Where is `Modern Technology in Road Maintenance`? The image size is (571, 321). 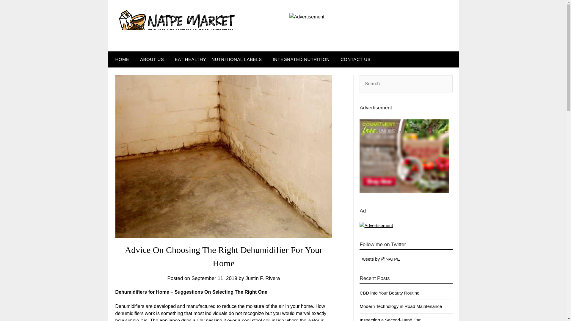 Modern Technology in Road Maintenance is located at coordinates (401, 306).